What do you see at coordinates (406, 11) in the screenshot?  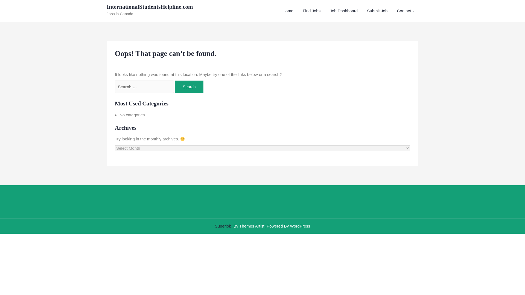 I see `Contact` at bounding box center [406, 11].